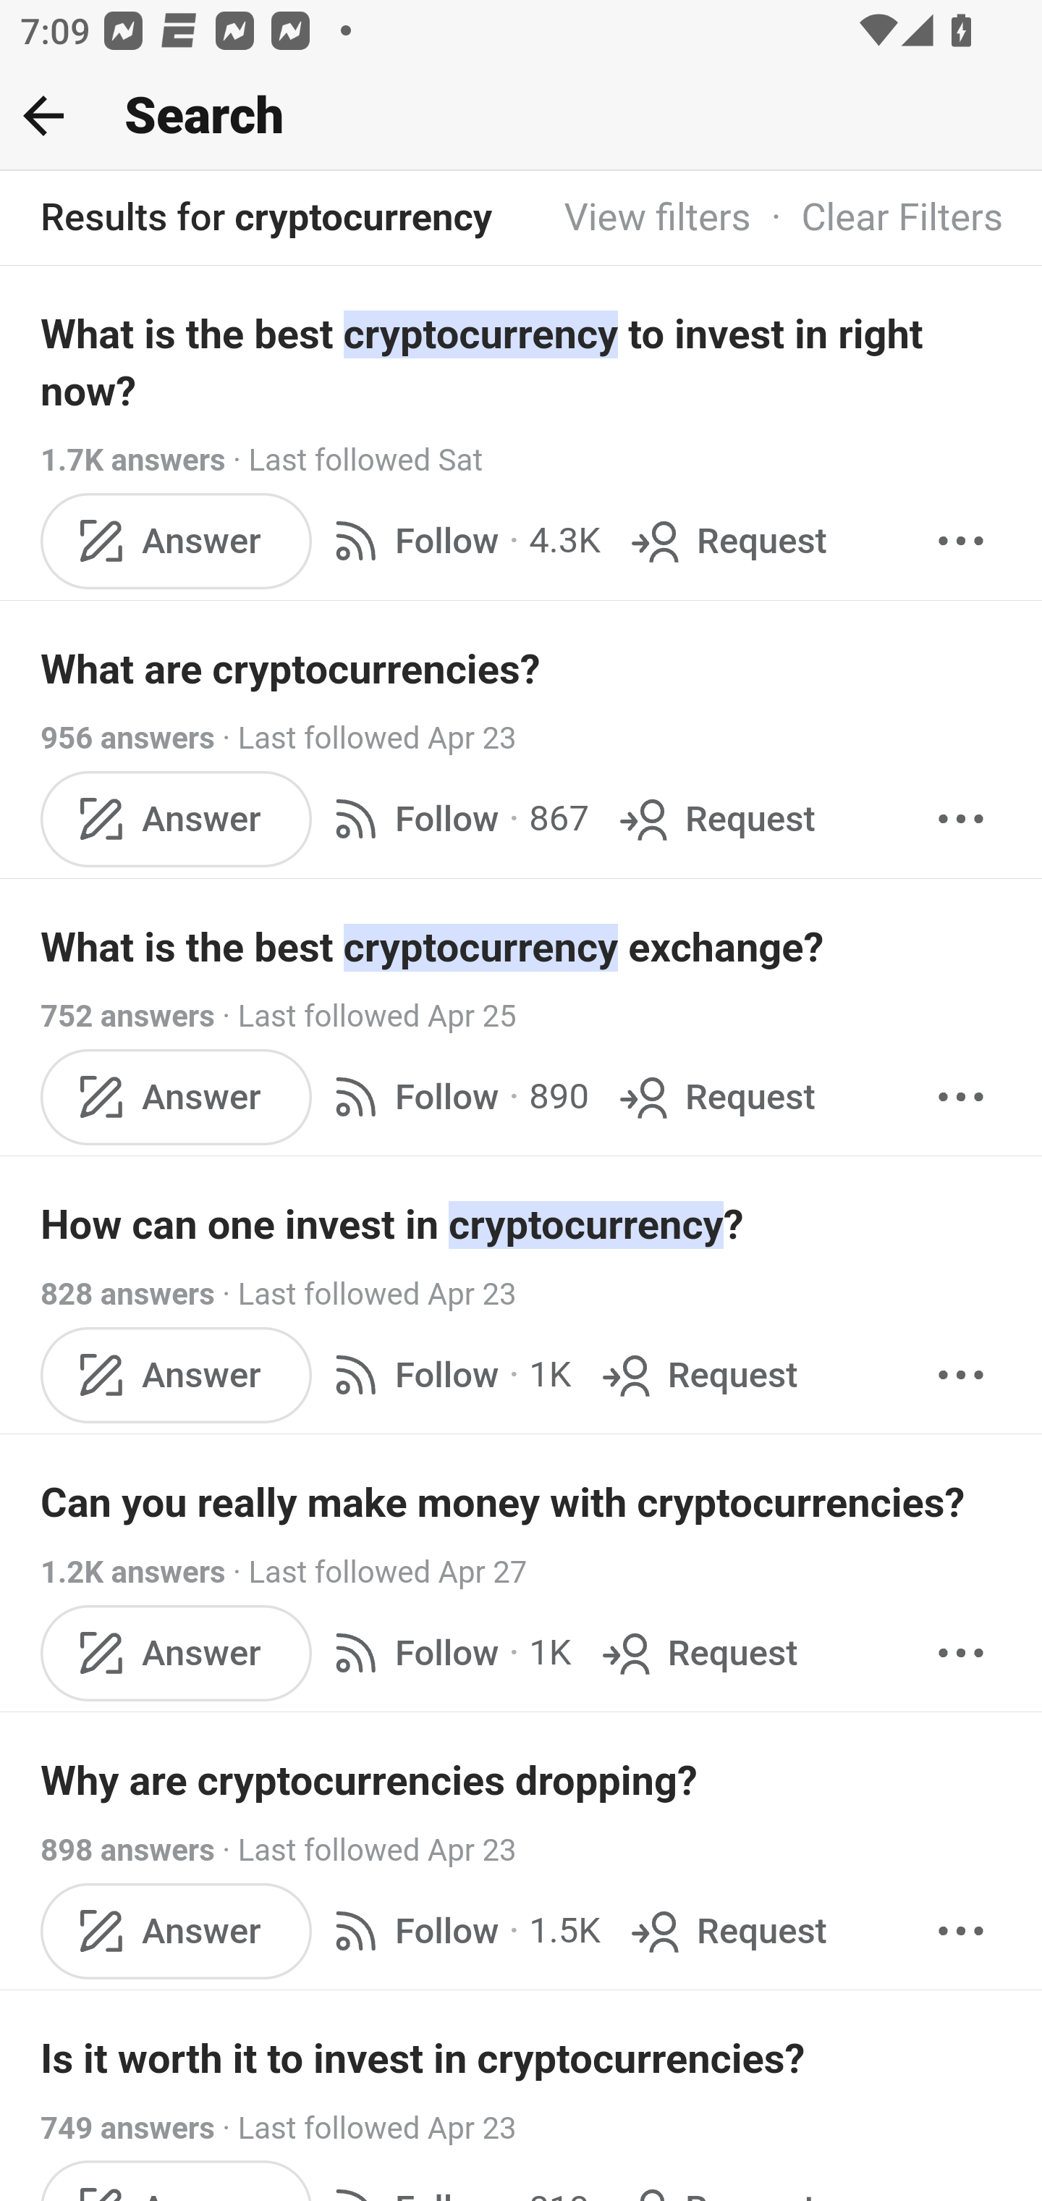 Image resolution: width=1042 pixels, height=2201 pixels. Describe the element at coordinates (715, 1097) in the screenshot. I see `Request` at that location.